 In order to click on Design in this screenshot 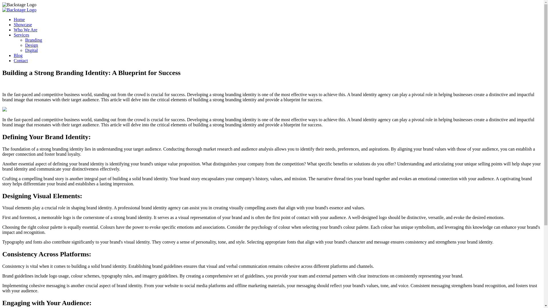, I will do `click(31, 45)`.